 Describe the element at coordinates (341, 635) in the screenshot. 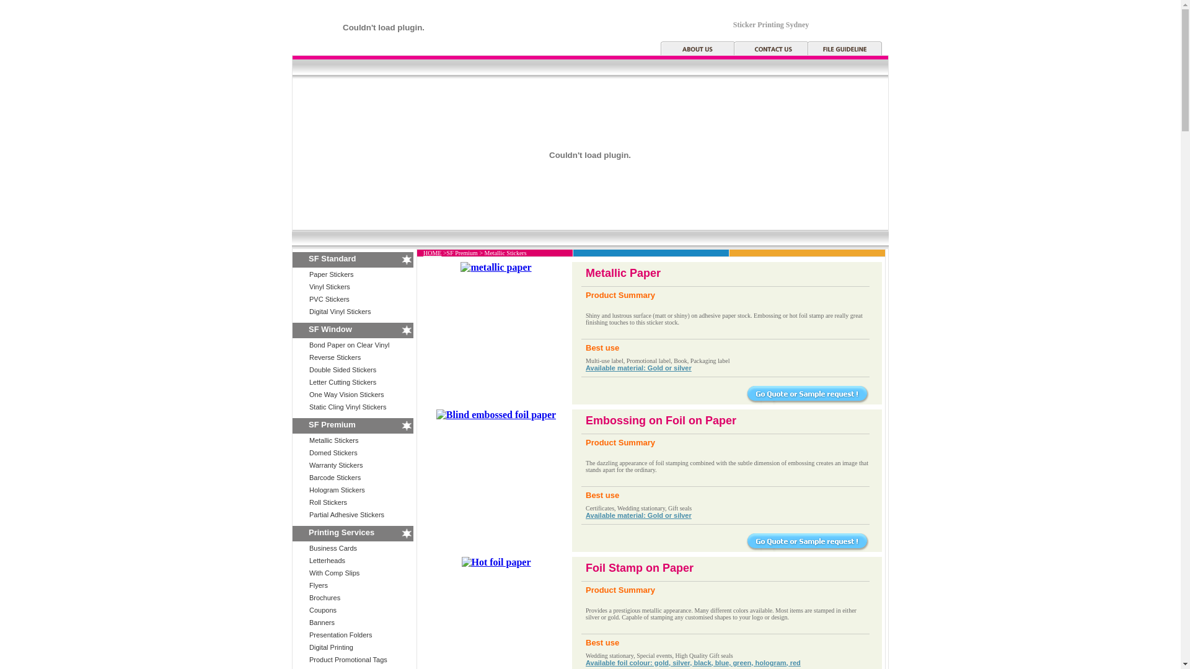

I see `Presentation Folders` at that location.